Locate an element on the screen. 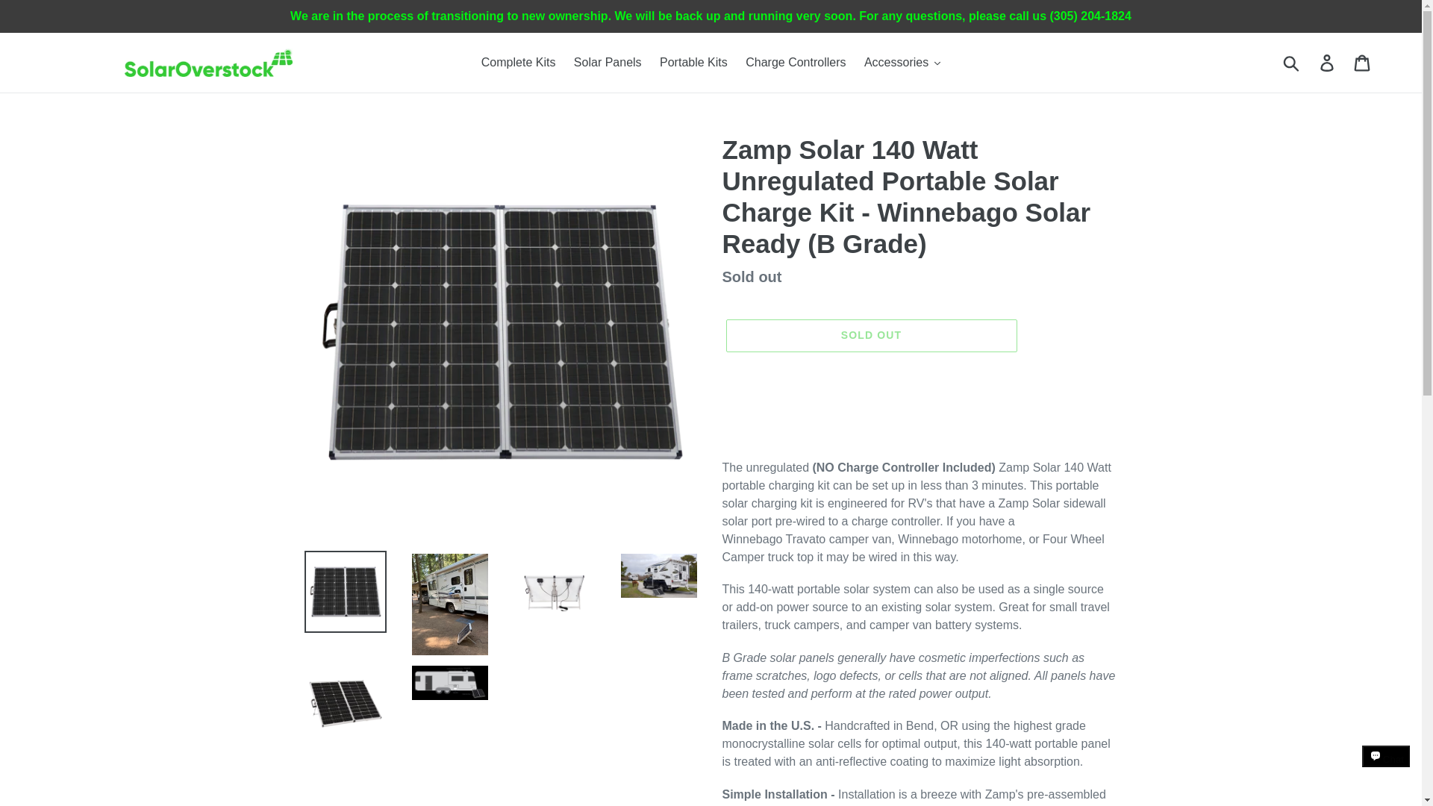 The image size is (1433, 806). Solar Panels is located at coordinates (608, 63).